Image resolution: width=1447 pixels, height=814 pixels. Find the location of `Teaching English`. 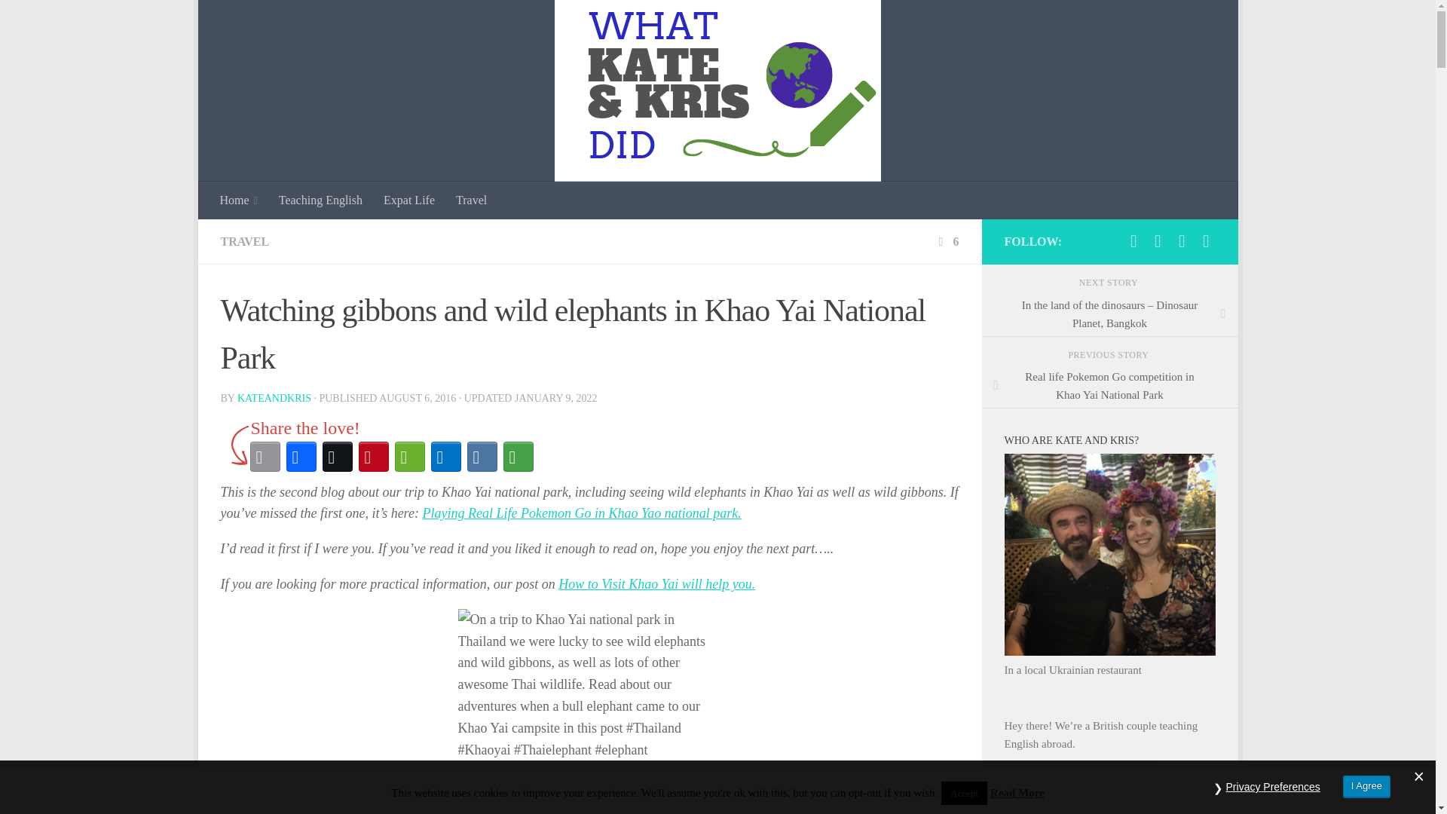

Teaching English is located at coordinates (320, 200).